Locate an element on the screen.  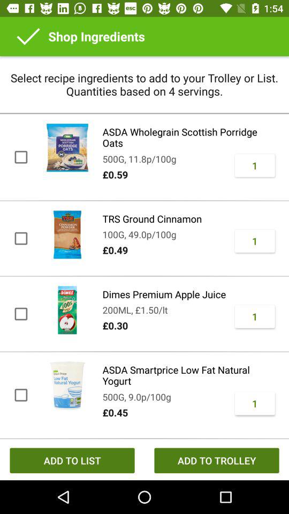
select the check box beside rts ground cinnamon is located at coordinates (20, 239).